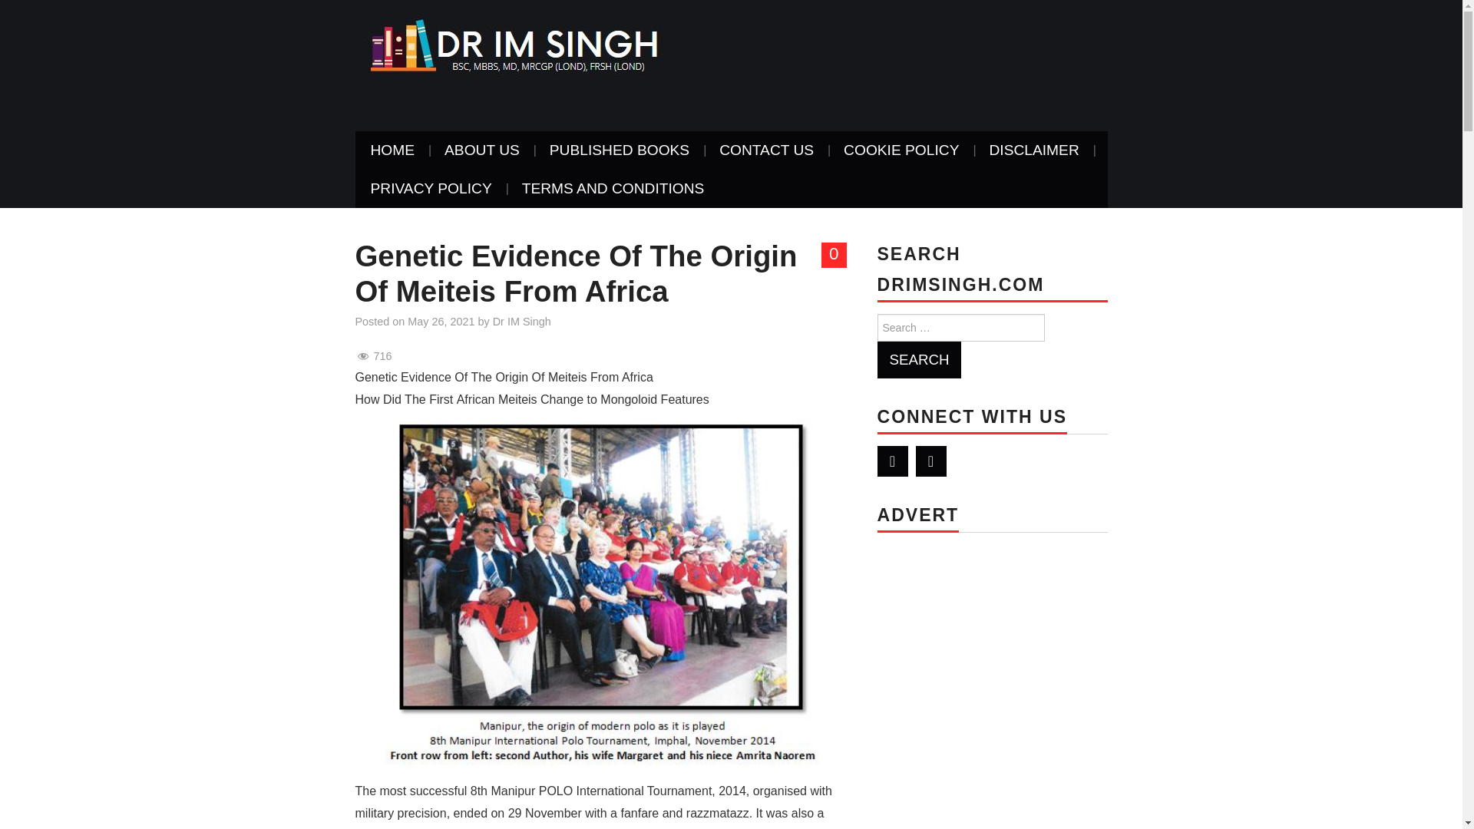 The width and height of the screenshot is (1474, 829). Describe the element at coordinates (522, 321) in the screenshot. I see `View all posts by Dr IM Singh` at that location.